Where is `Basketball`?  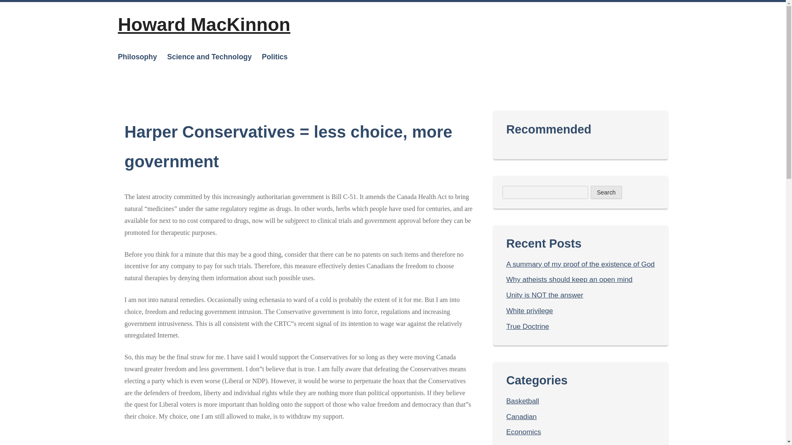 Basketball is located at coordinates (522, 400).